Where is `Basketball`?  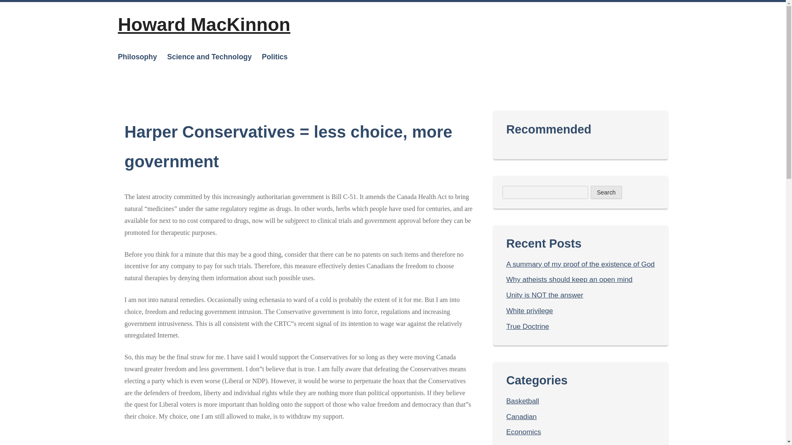 Basketball is located at coordinates (522, 400).